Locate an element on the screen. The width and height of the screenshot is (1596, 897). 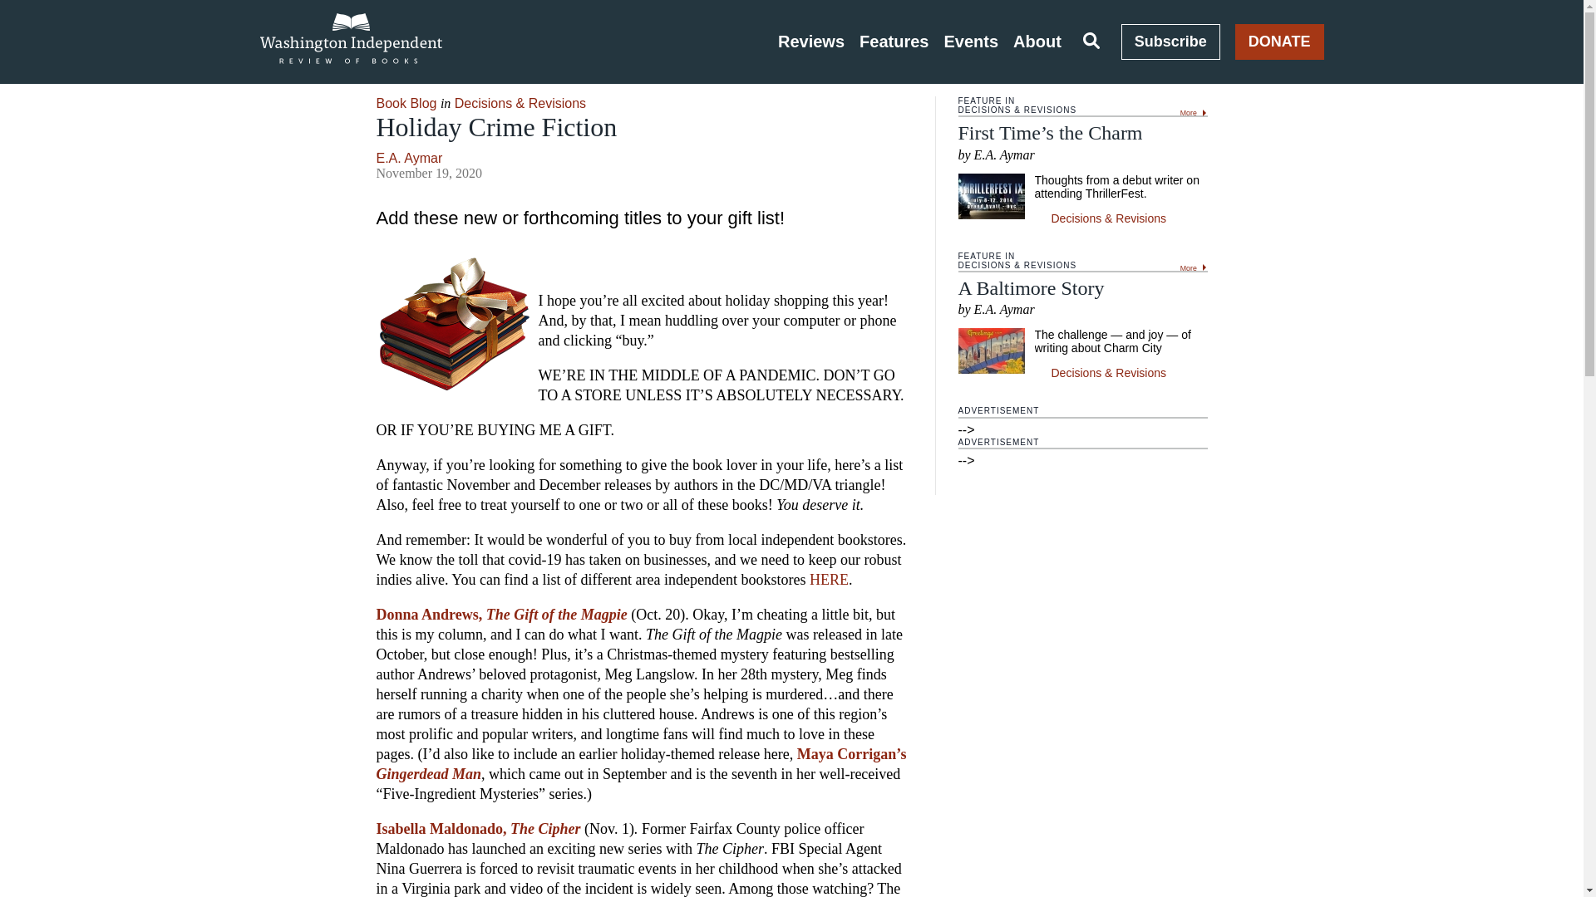
HERE is located at coordinates (829, 580).